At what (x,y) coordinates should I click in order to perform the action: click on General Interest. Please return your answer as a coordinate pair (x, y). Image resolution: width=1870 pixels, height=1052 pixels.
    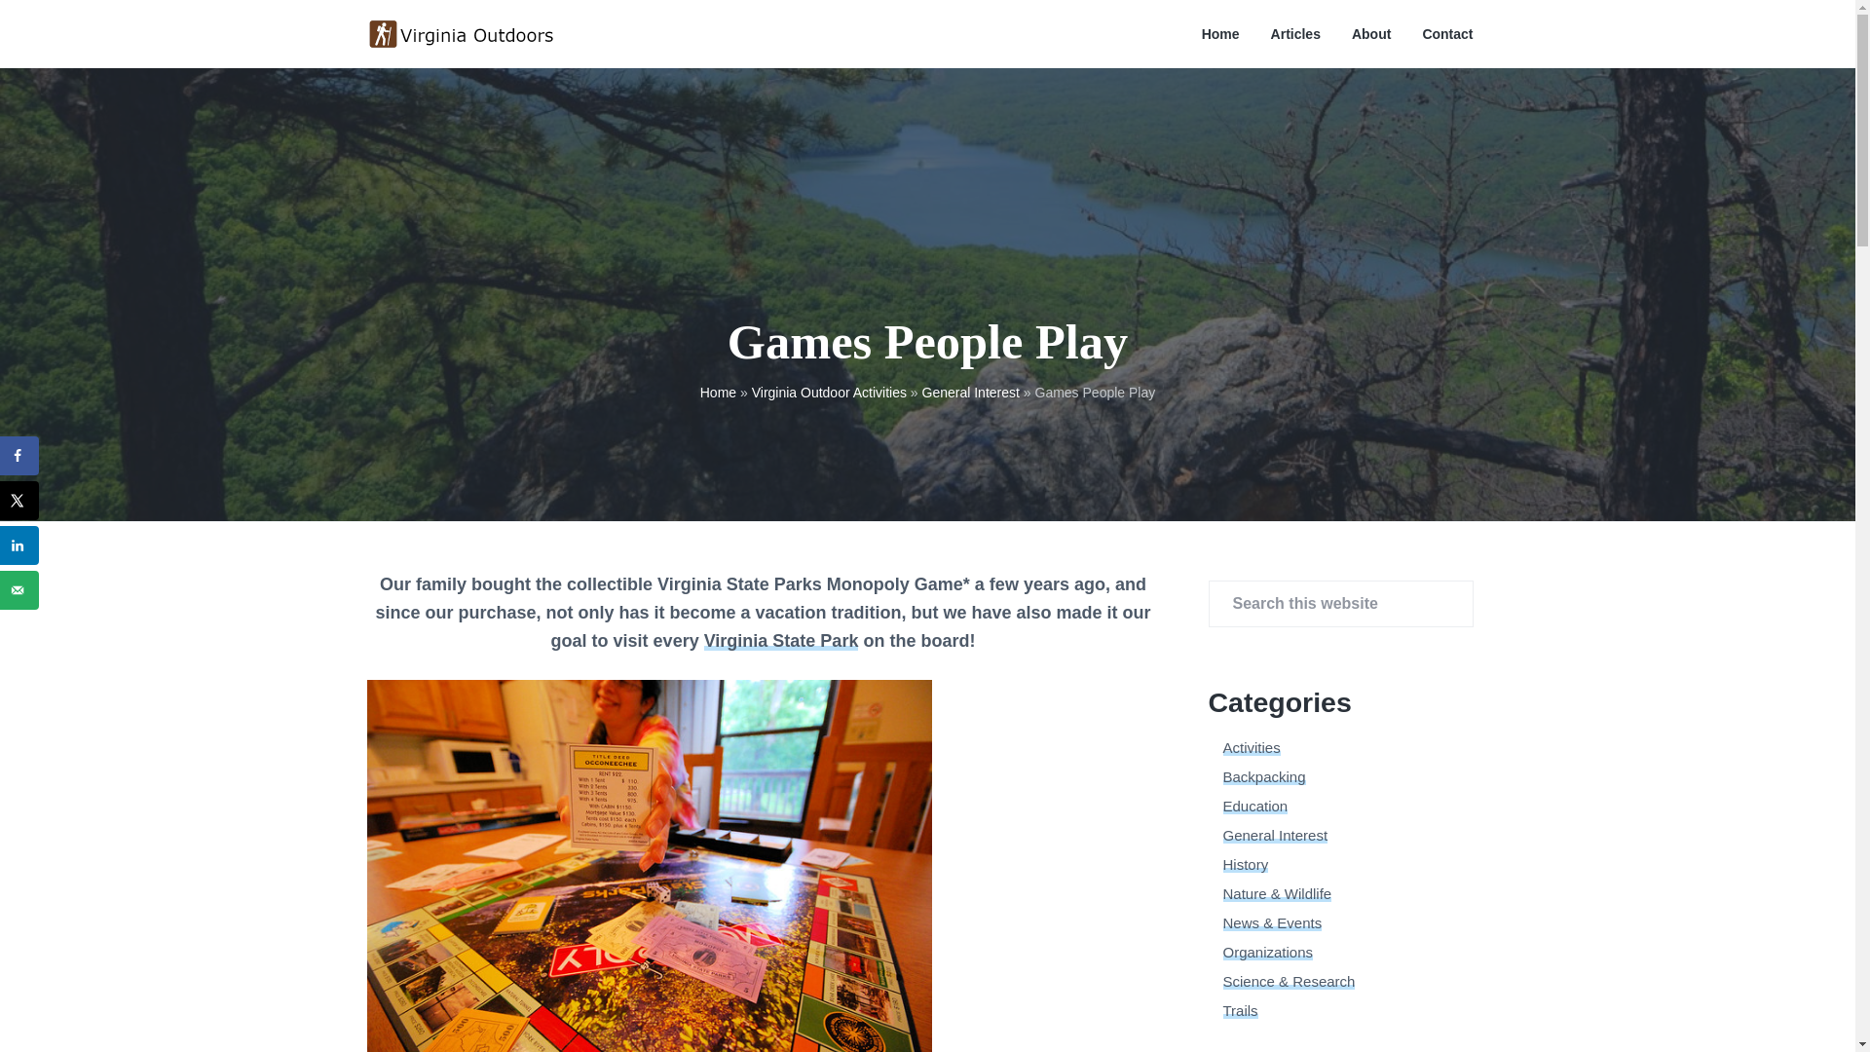
    Looking at the image, I should click on (970, 393).